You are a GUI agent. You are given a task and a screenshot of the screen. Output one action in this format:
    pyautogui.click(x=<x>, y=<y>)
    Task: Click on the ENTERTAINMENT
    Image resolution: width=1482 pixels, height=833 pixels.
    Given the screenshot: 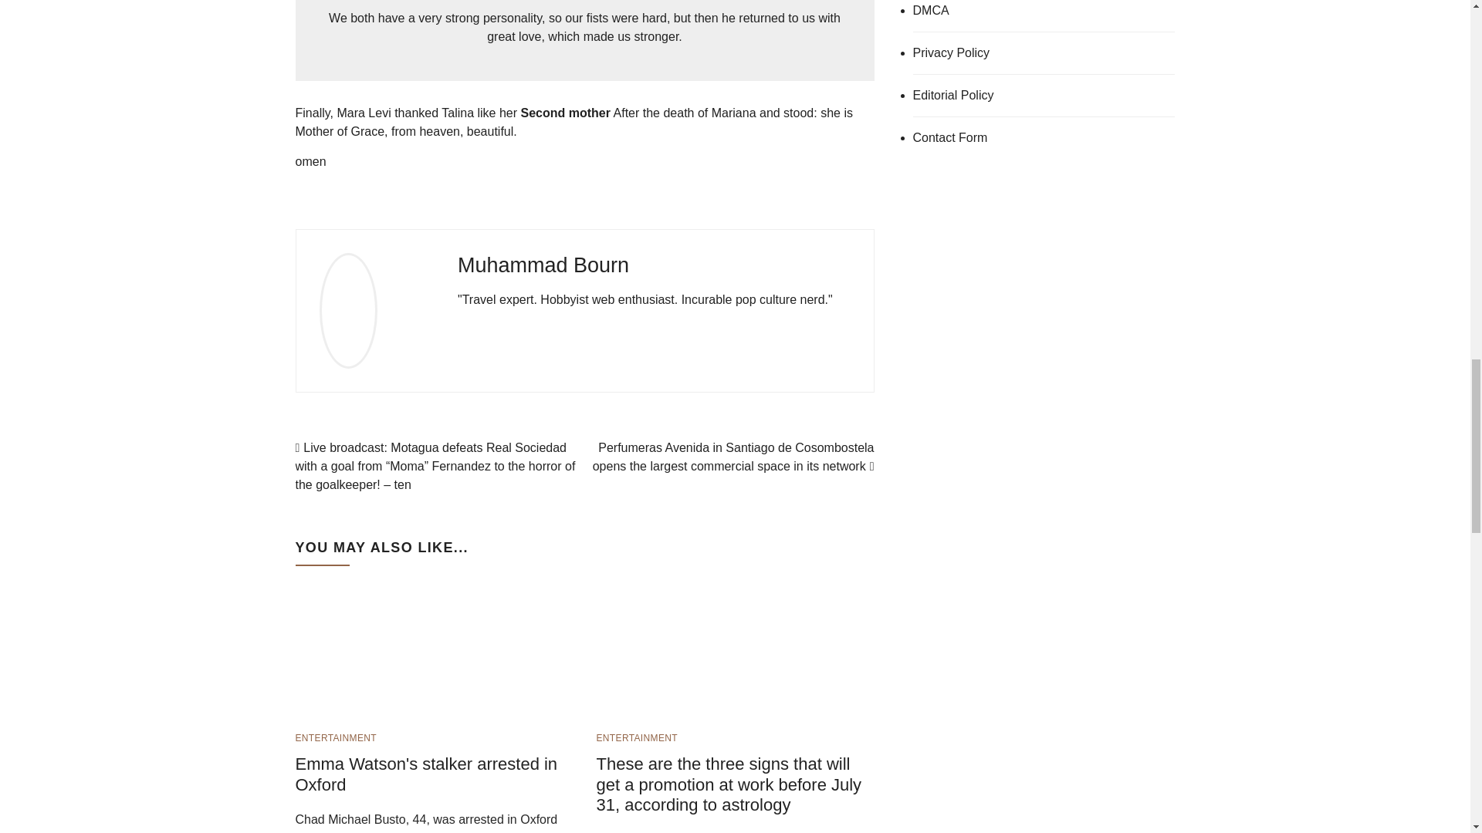 What is the action you would take?
    pyautogui.click(x=335, y=738)
    